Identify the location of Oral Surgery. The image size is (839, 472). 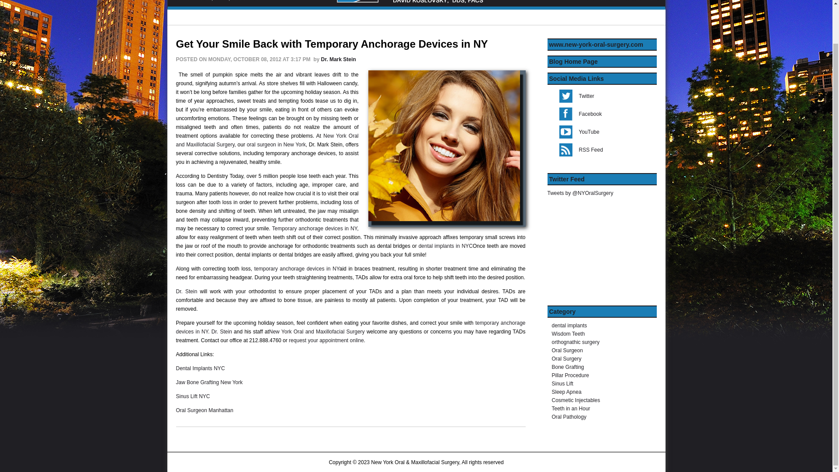
(566, 359).